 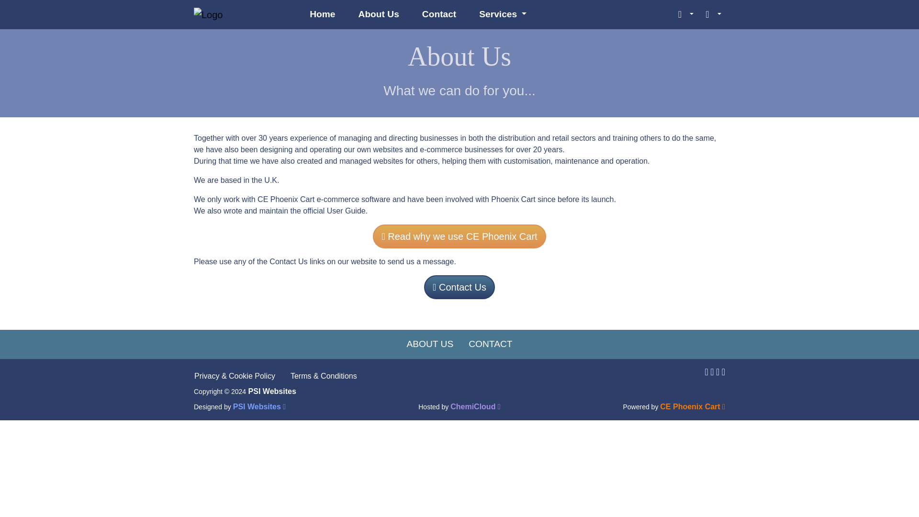 I want to click on Logo, so click(x=209, y=15).